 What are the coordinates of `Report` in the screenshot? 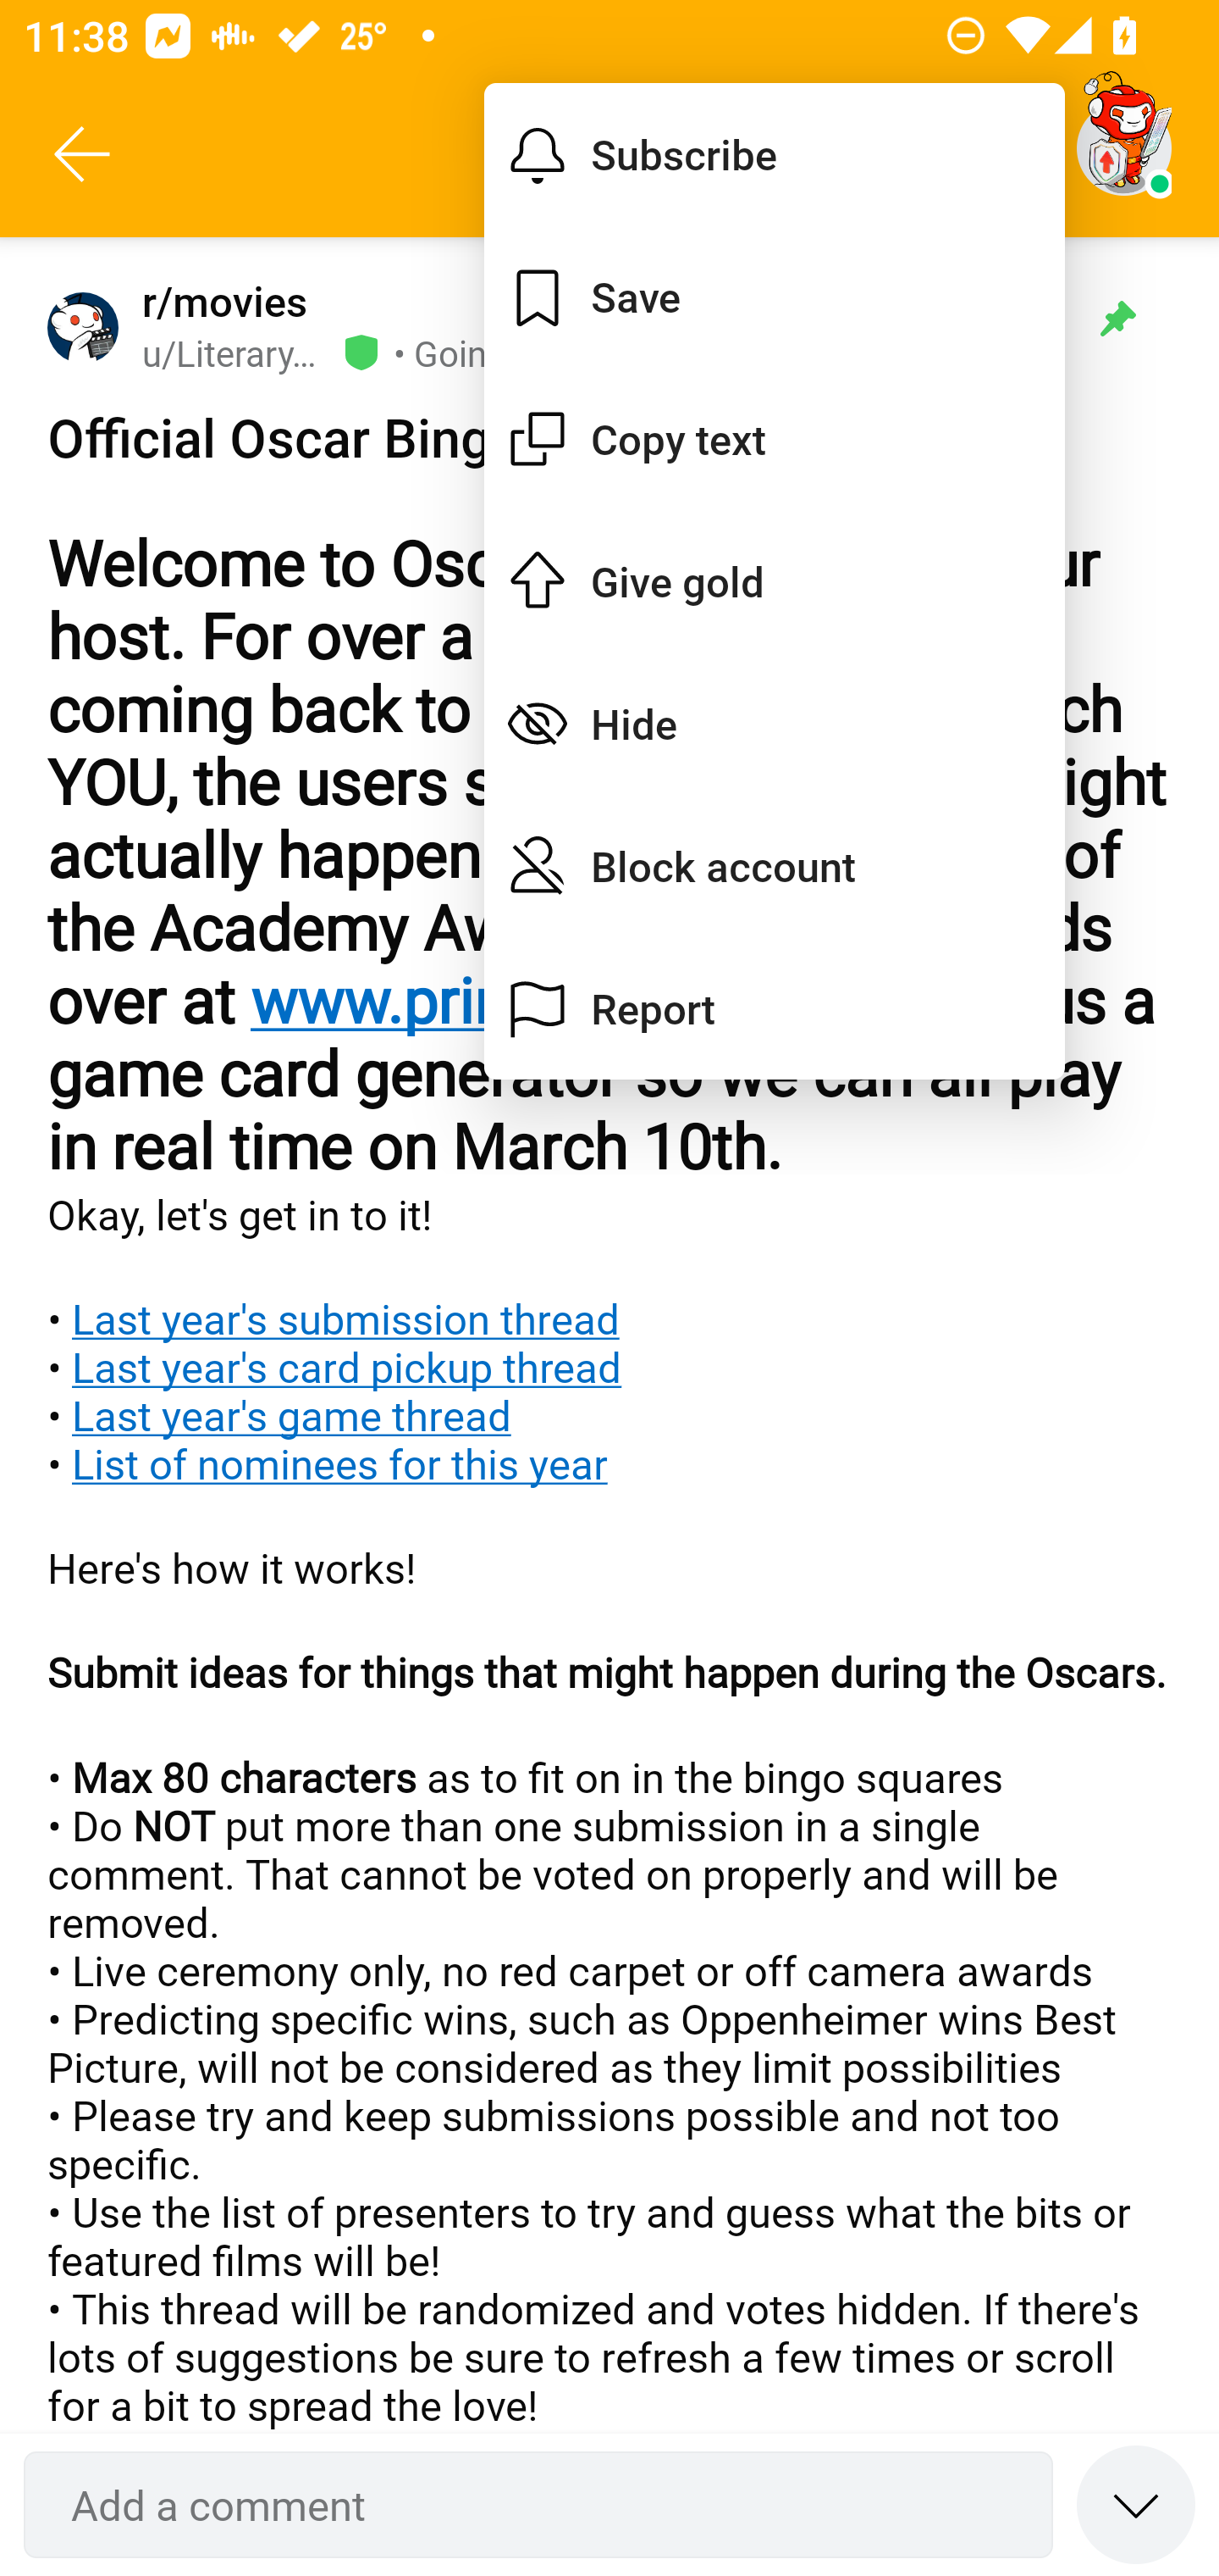 It's located at (774, 1008).